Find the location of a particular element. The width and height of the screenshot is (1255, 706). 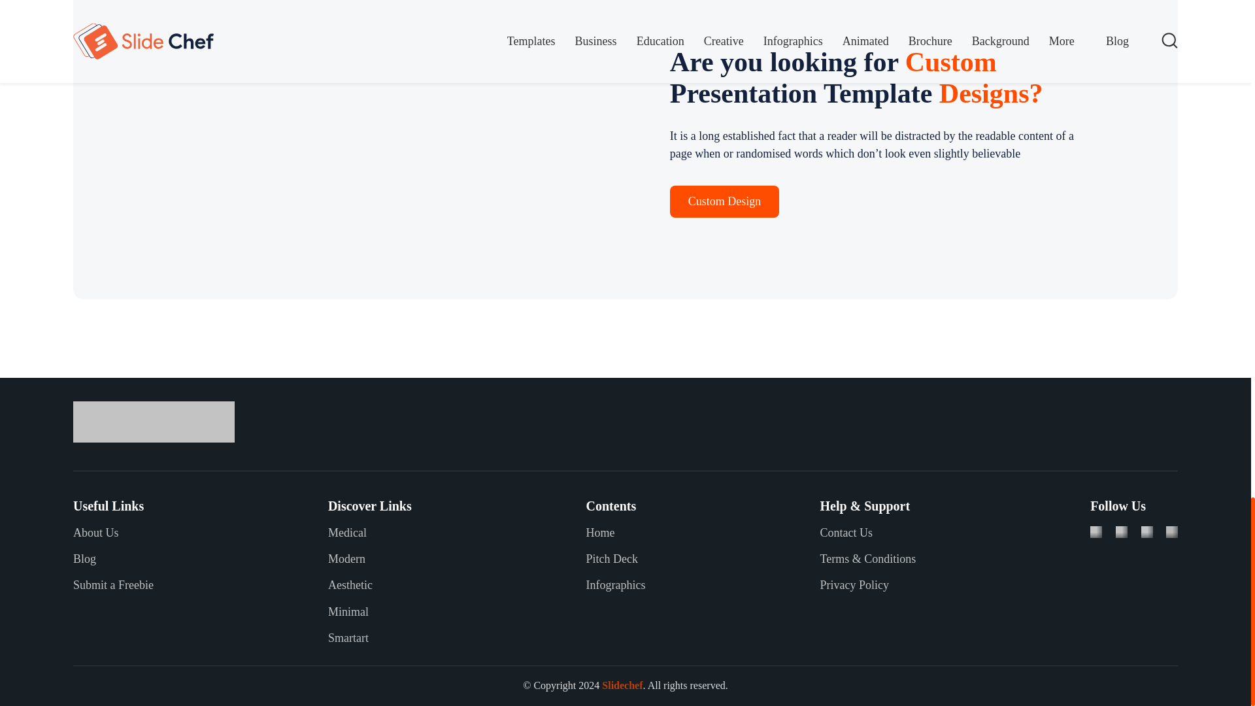

Pinterest is located at coordinates (1173, 531).